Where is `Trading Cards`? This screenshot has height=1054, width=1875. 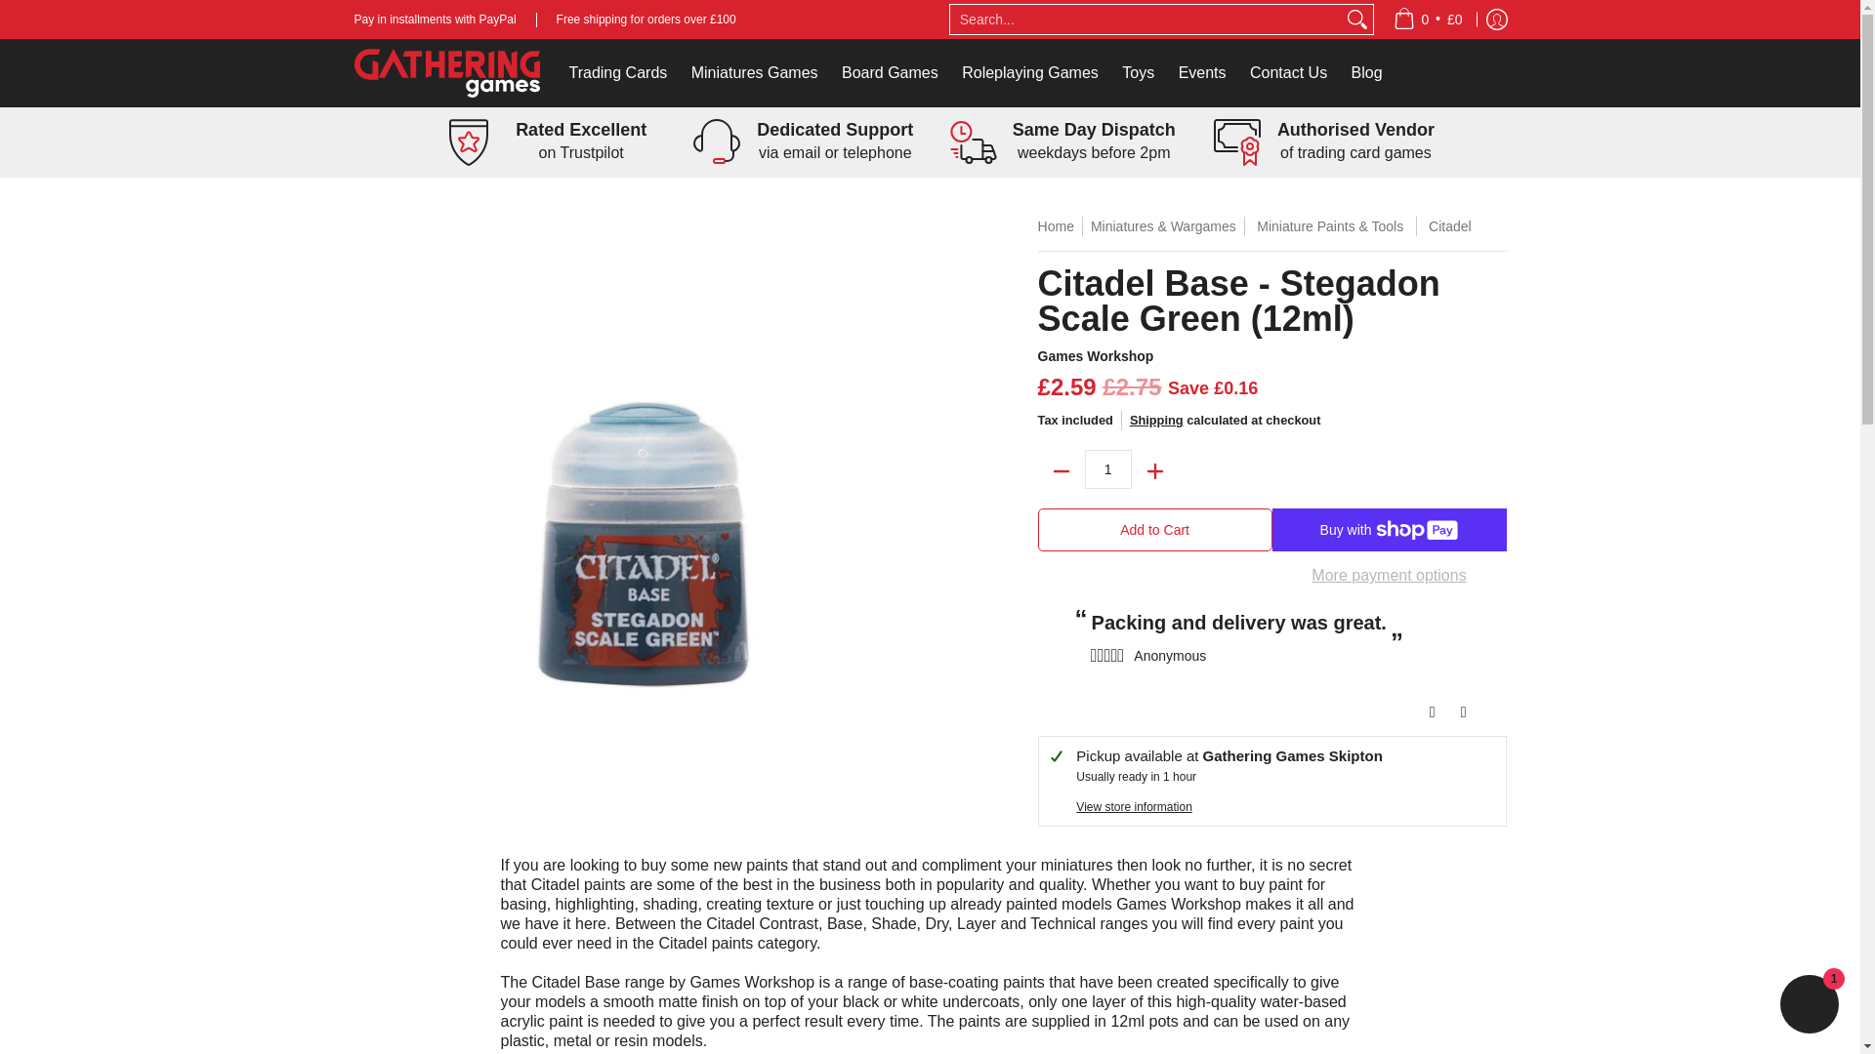 Trading Cards is located at coordinates (617, 72).